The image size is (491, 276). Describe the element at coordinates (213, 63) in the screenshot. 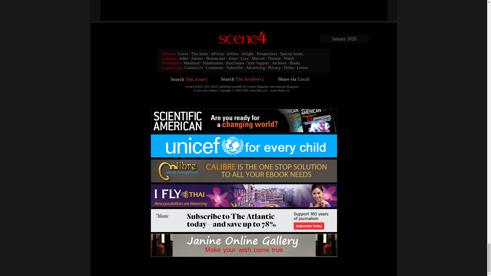

I see `Submissions` at that location.